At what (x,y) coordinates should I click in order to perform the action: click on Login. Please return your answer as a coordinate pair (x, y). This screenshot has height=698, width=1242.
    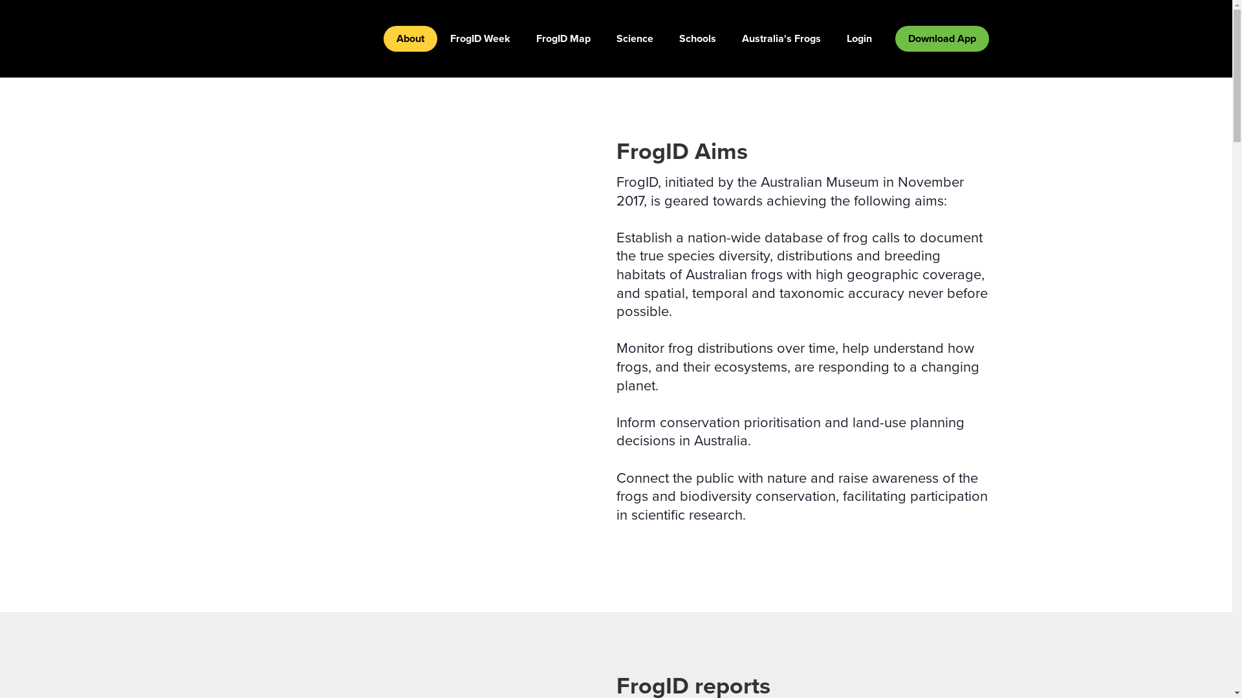
    Looking at the image, I should click on (859, 39).